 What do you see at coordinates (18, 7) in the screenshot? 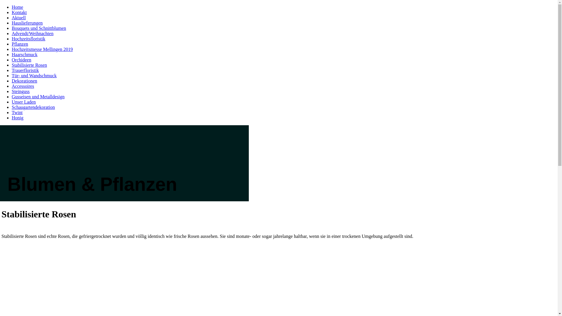
I see `Home` at bounding box center [18, 7].